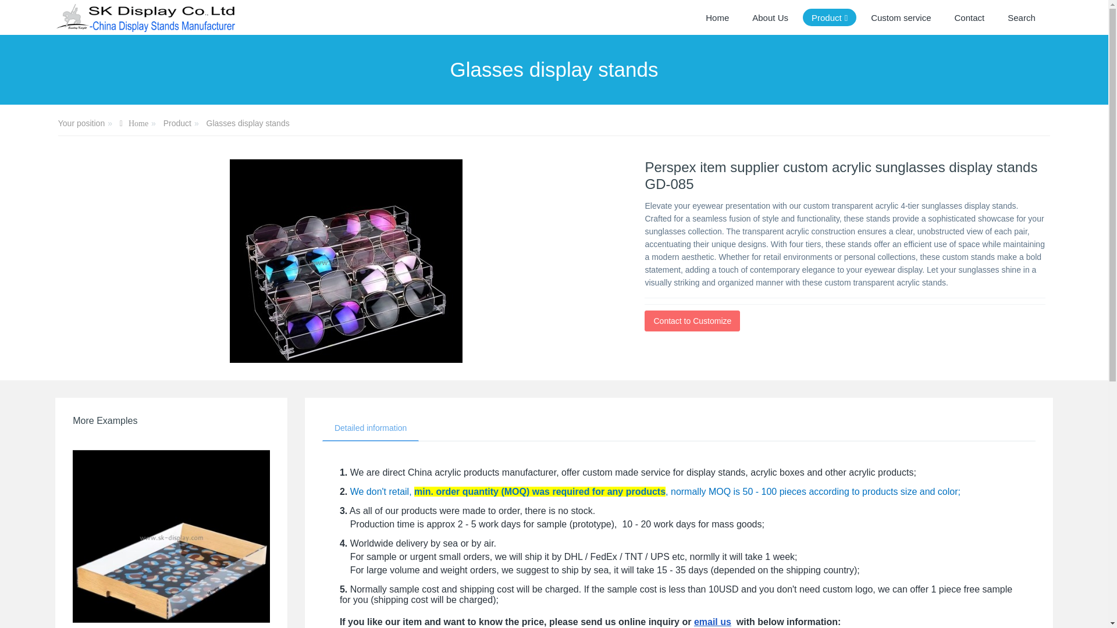 The image size is (1117, 628). Describe the element at coordinates (177, 123) in the screenshot. I see `Product` at that location.